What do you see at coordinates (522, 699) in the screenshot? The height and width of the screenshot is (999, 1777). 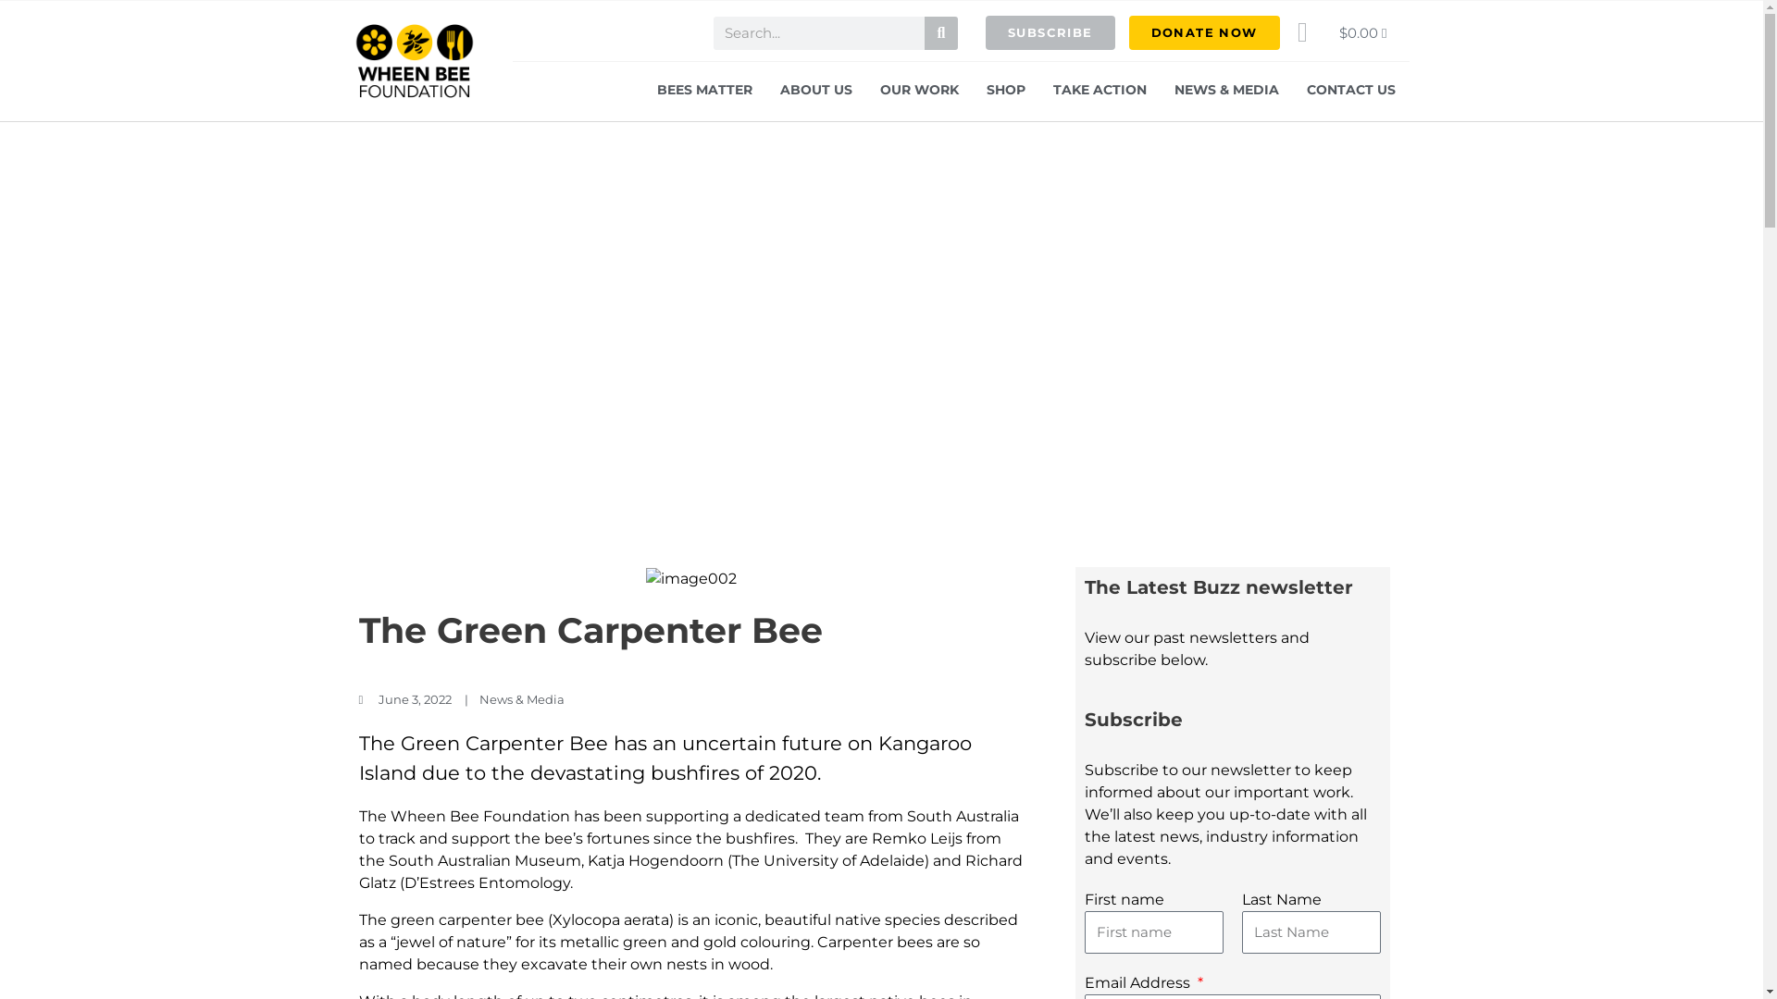 I see `News & Media` at bounding box center [522, 699].